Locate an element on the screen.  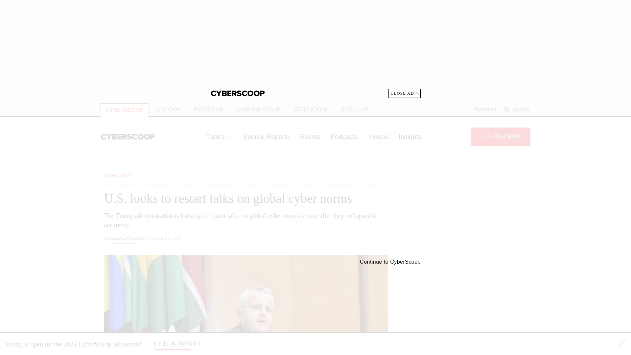
DEFENSESCOOP is located at coordinates (258, 110).